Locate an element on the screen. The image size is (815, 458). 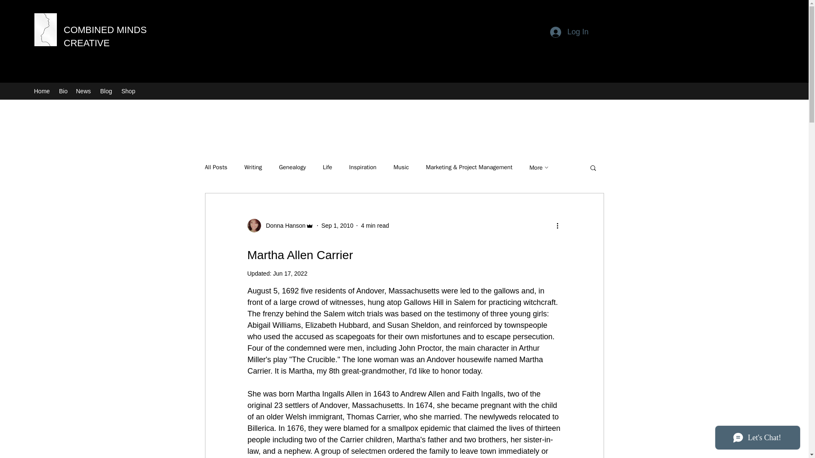
Writing is located at coordinates (253, 167).